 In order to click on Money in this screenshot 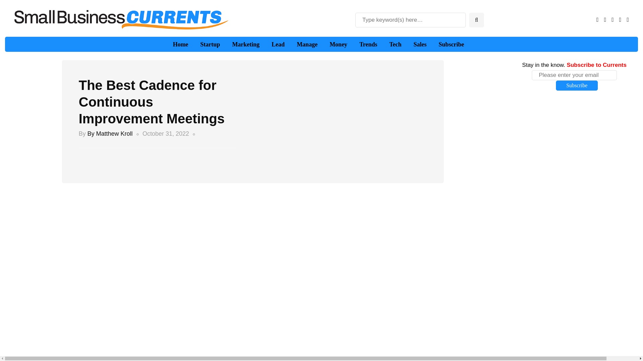, I will do `click(338, 44)`.